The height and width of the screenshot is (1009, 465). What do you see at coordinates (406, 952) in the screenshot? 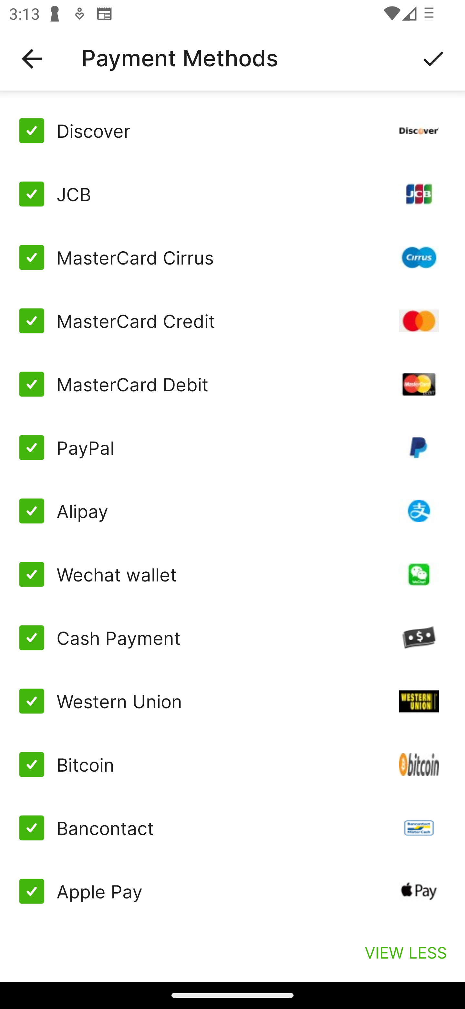
I see `VIEW LESS` at bounding box center [406, 952].